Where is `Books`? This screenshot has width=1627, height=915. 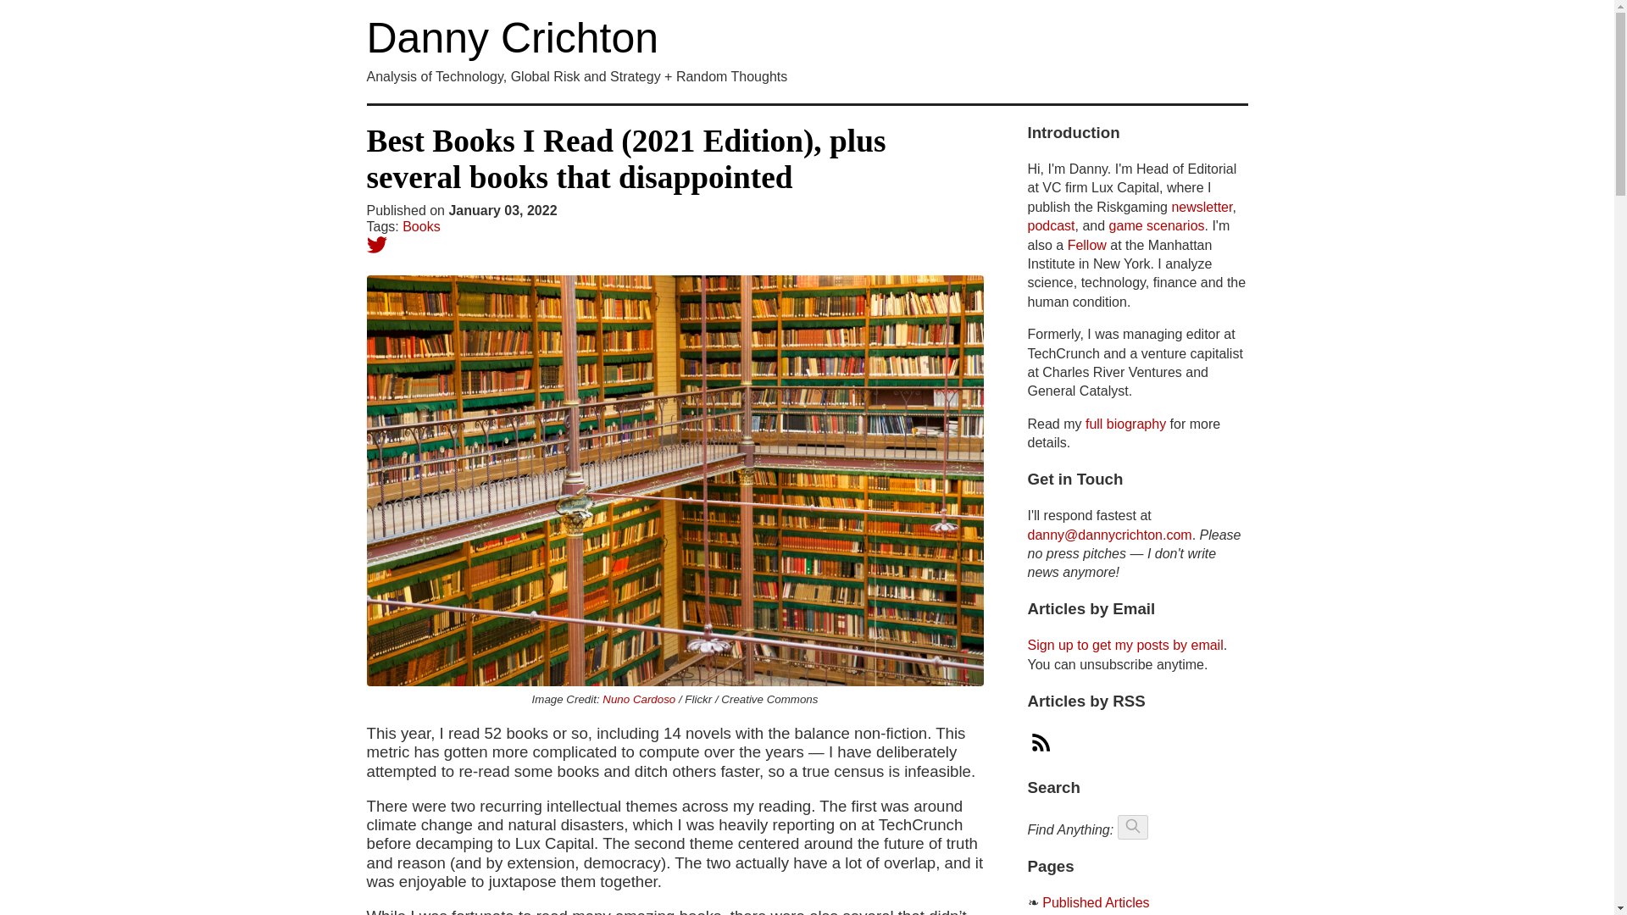
Books is located at coordinates (420, 227).